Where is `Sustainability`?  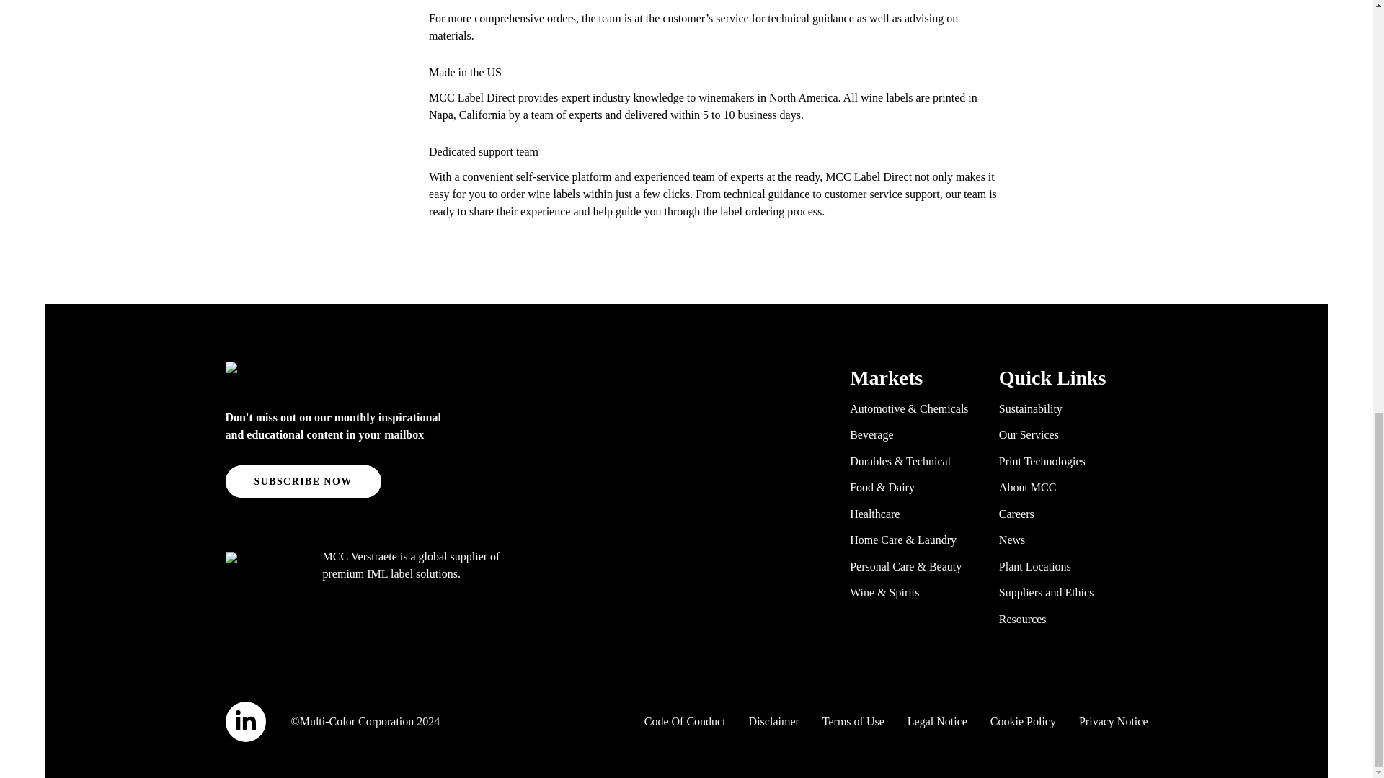
Sustainability is located at coordinates (1031, 408).